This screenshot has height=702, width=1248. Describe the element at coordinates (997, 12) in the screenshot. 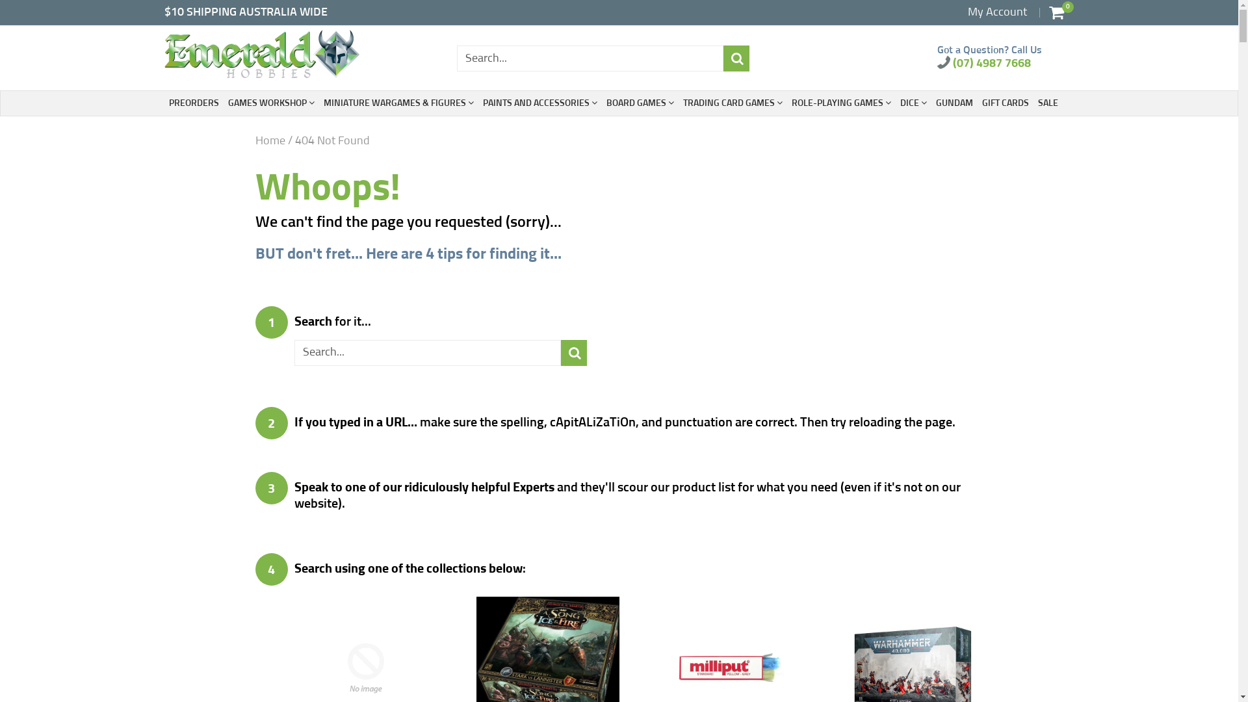

I see `My Account` at that location.